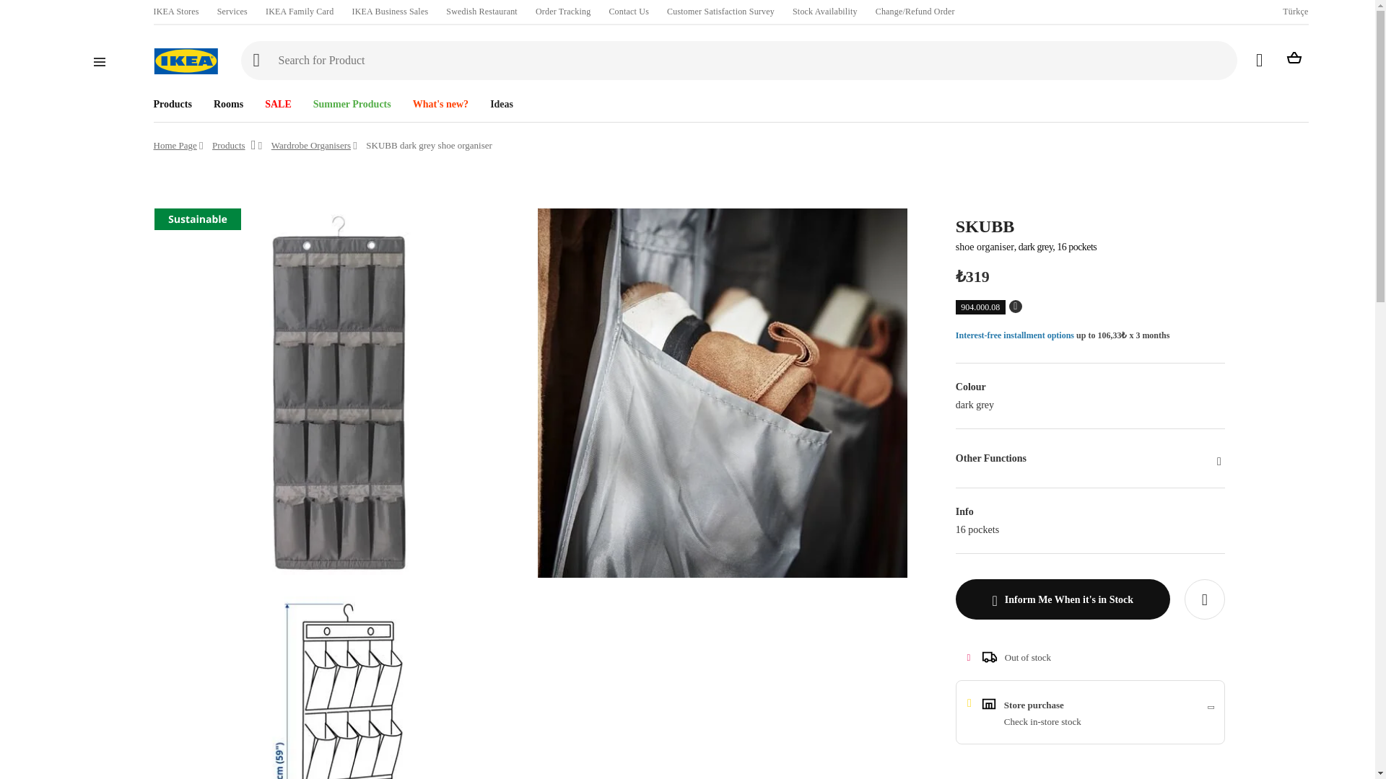  What do you see at coordinates (562, 12) in the screenshot?
I see `Order Tracking` at bounding box center [562, 12].